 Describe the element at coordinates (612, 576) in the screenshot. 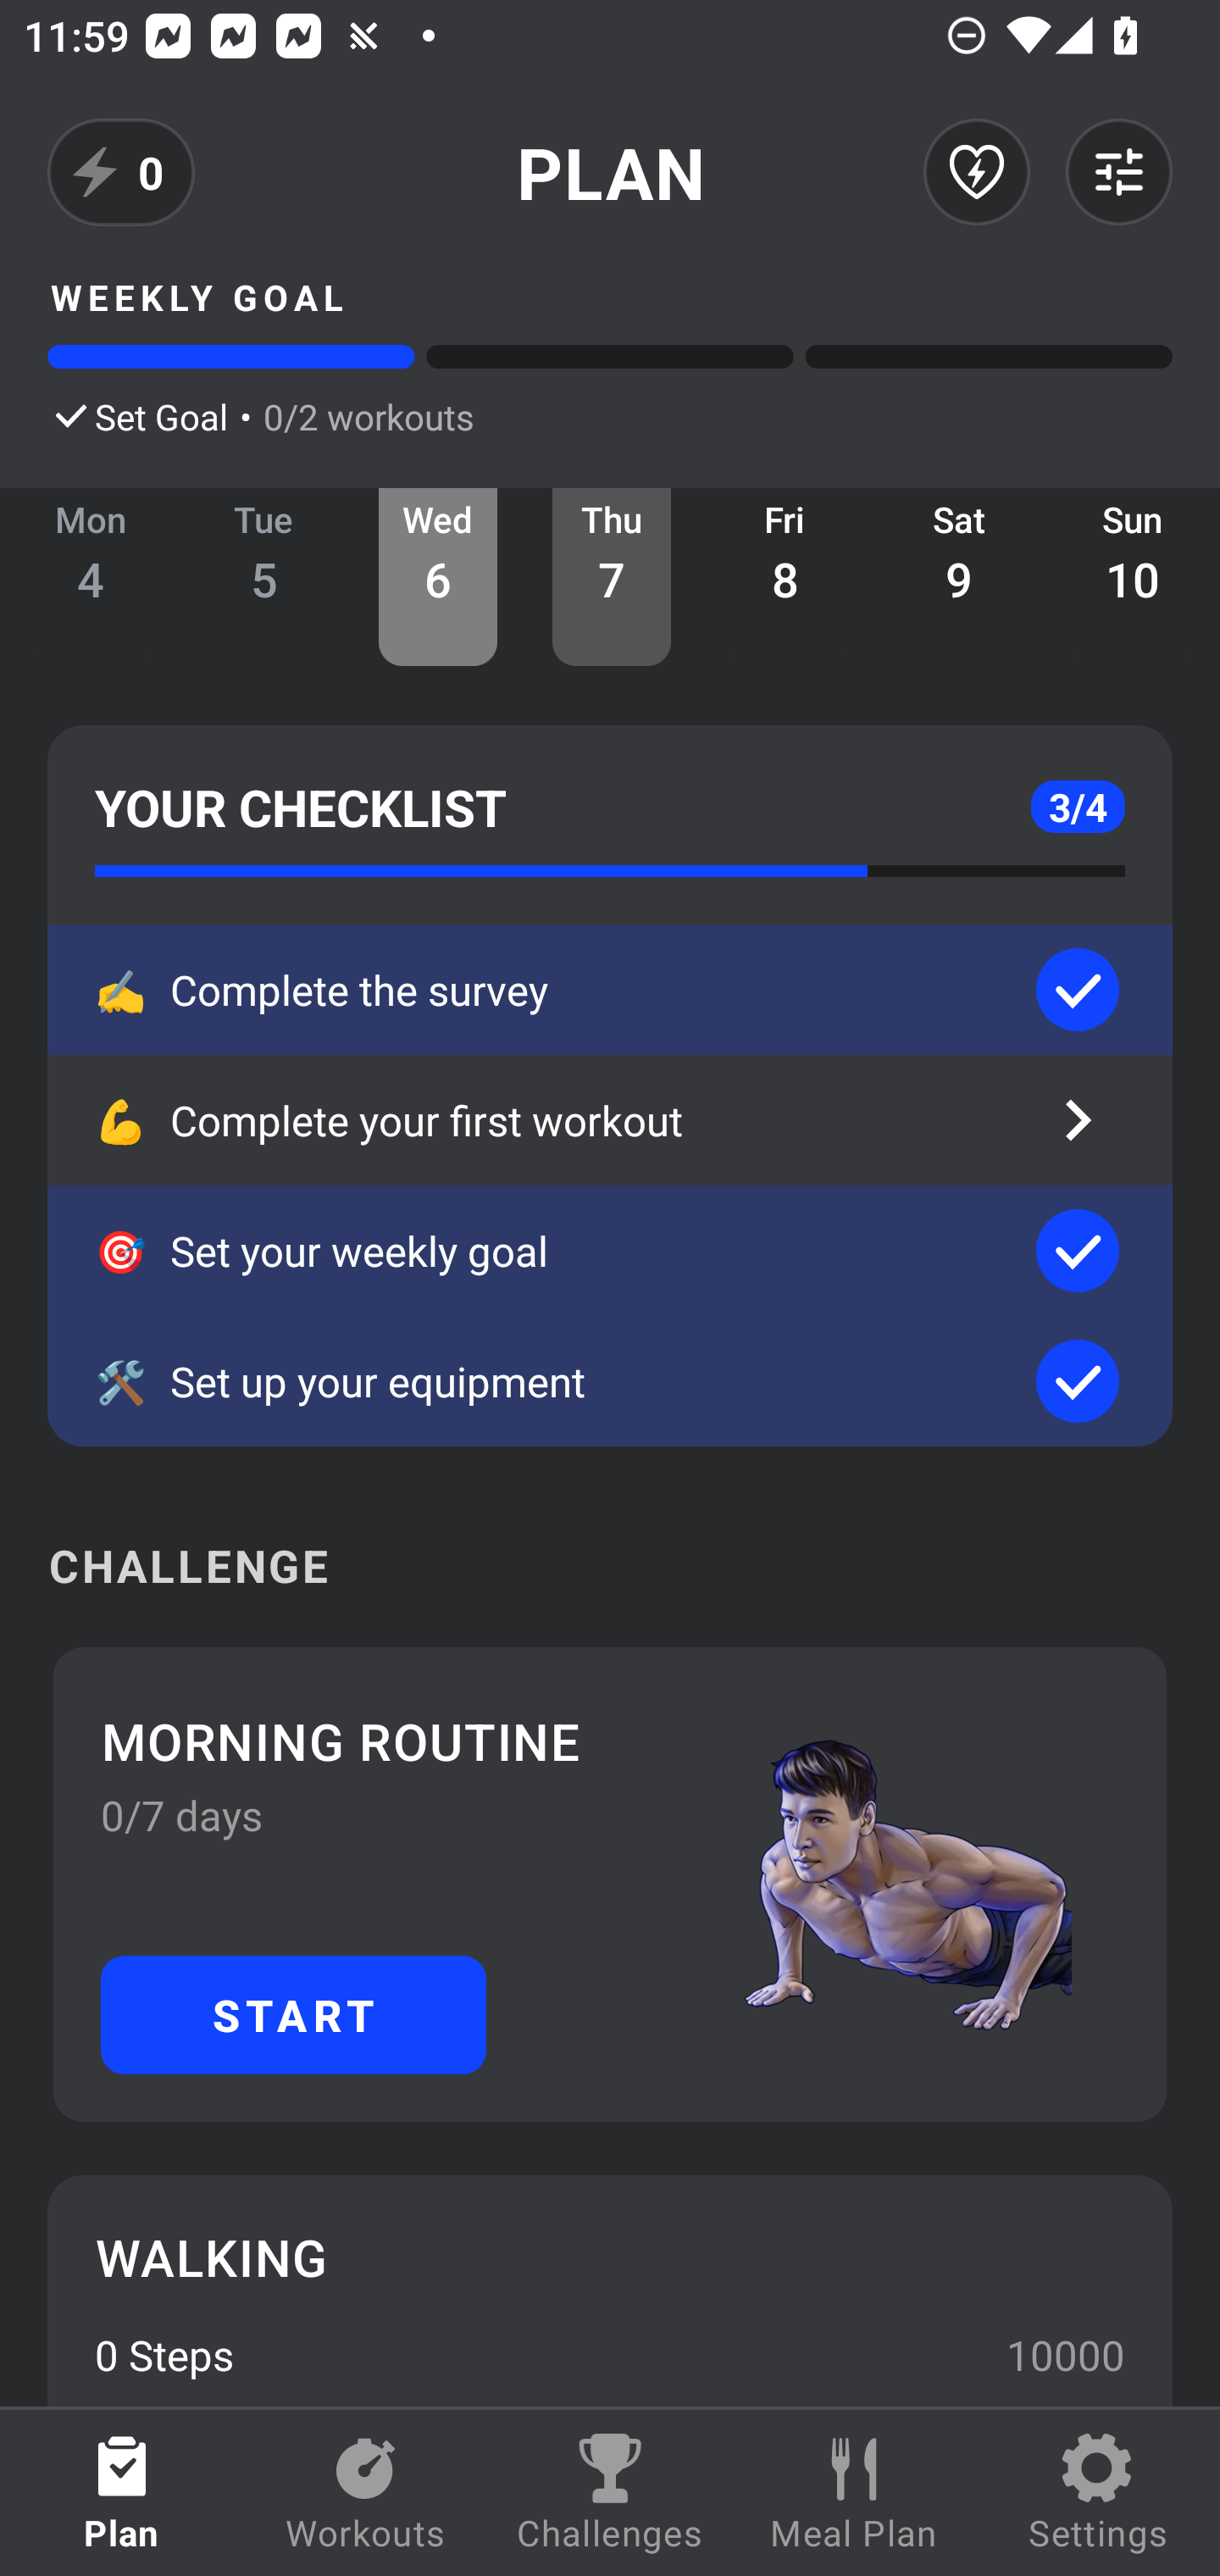

I see `Thu 7` at that location.